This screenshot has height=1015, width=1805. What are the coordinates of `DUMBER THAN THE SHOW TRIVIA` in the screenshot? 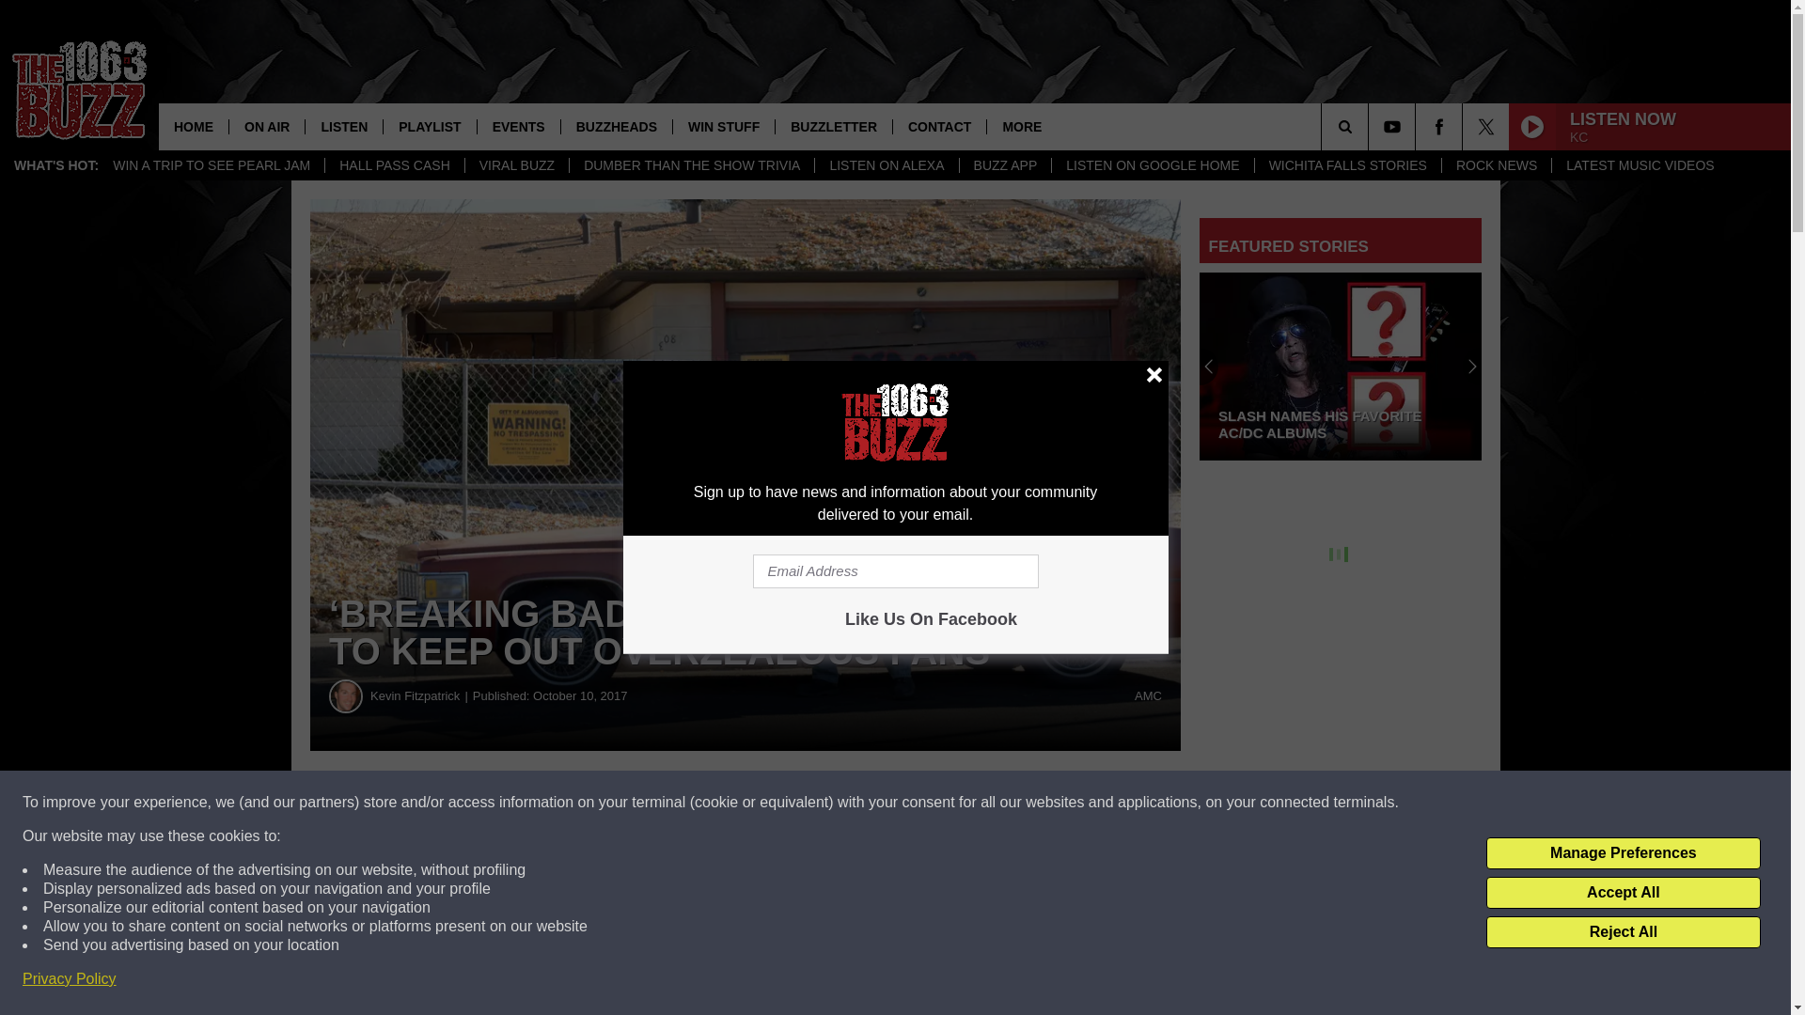 It's located at (690, 165).